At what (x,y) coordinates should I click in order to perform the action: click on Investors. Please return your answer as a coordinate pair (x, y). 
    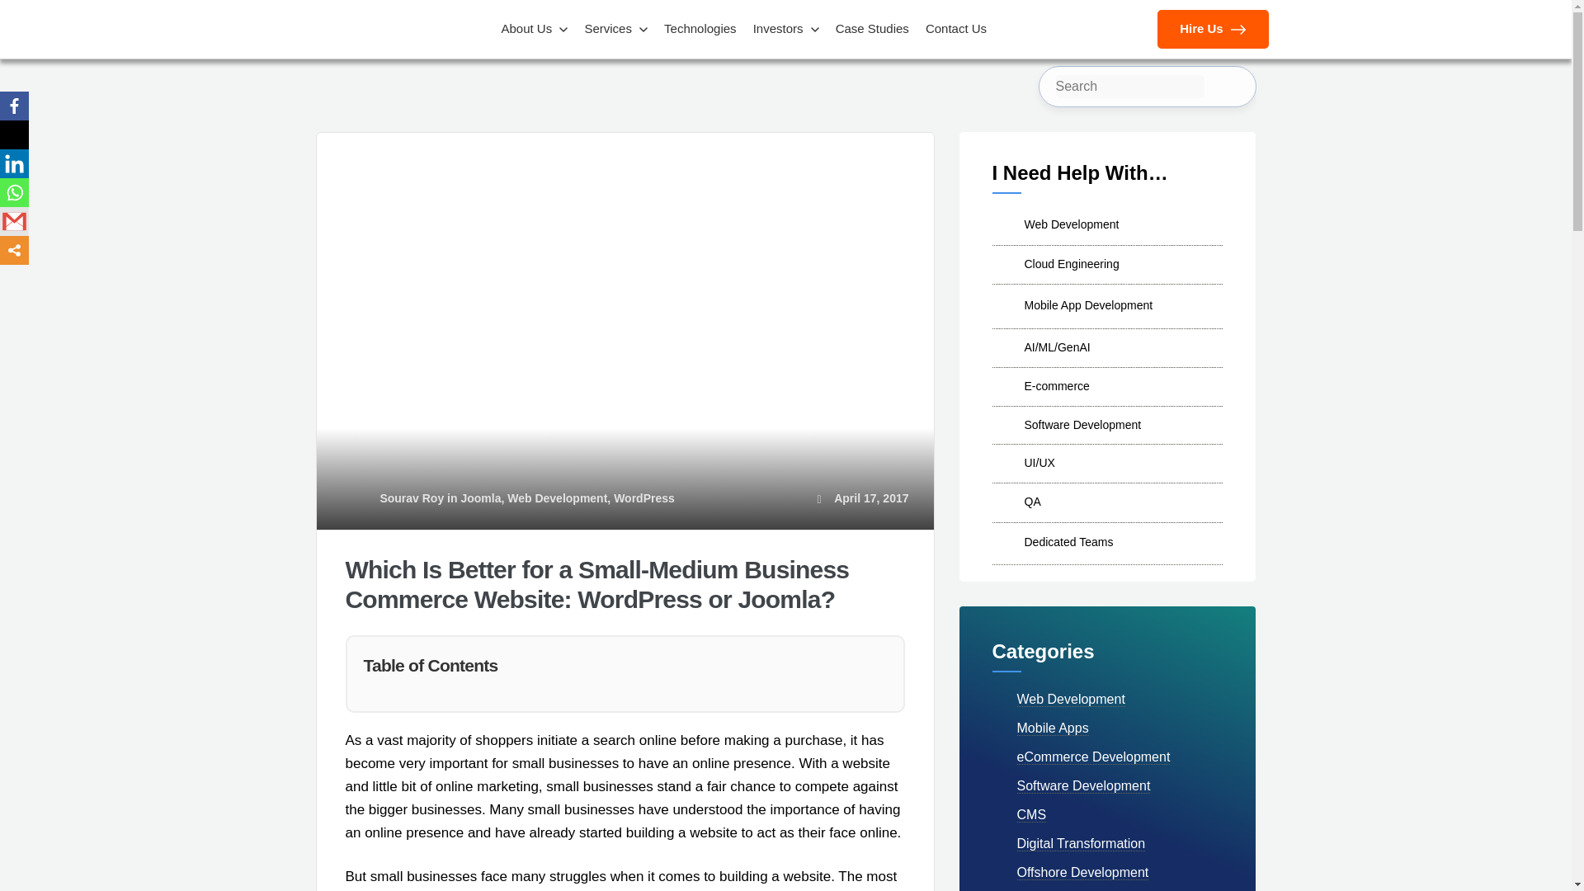
    Looking at the image, I should click on (785, 29).